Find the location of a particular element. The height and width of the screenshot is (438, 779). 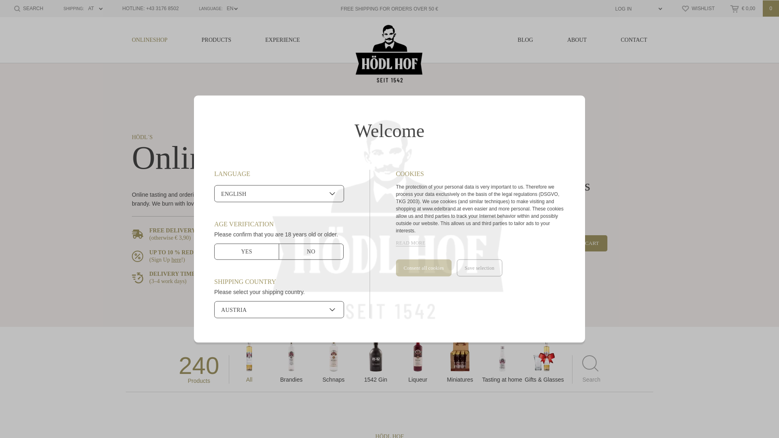

LANGUAGE:EN is located at coordinates (215, 9).